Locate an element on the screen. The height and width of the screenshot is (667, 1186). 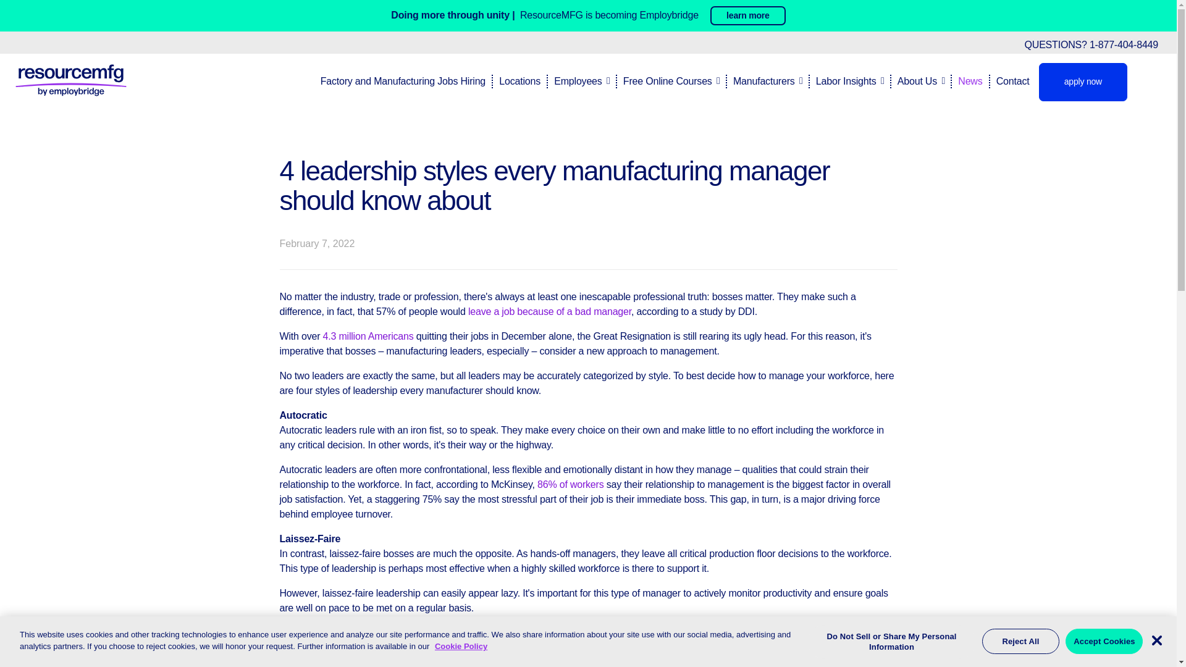
Manufacturers is located at coordinates (762, 81).